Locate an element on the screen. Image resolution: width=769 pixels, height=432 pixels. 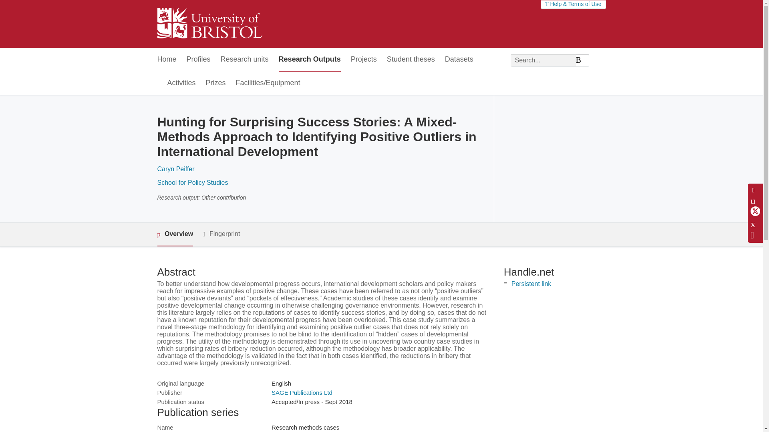
Home is located at coordinates (166, 60).